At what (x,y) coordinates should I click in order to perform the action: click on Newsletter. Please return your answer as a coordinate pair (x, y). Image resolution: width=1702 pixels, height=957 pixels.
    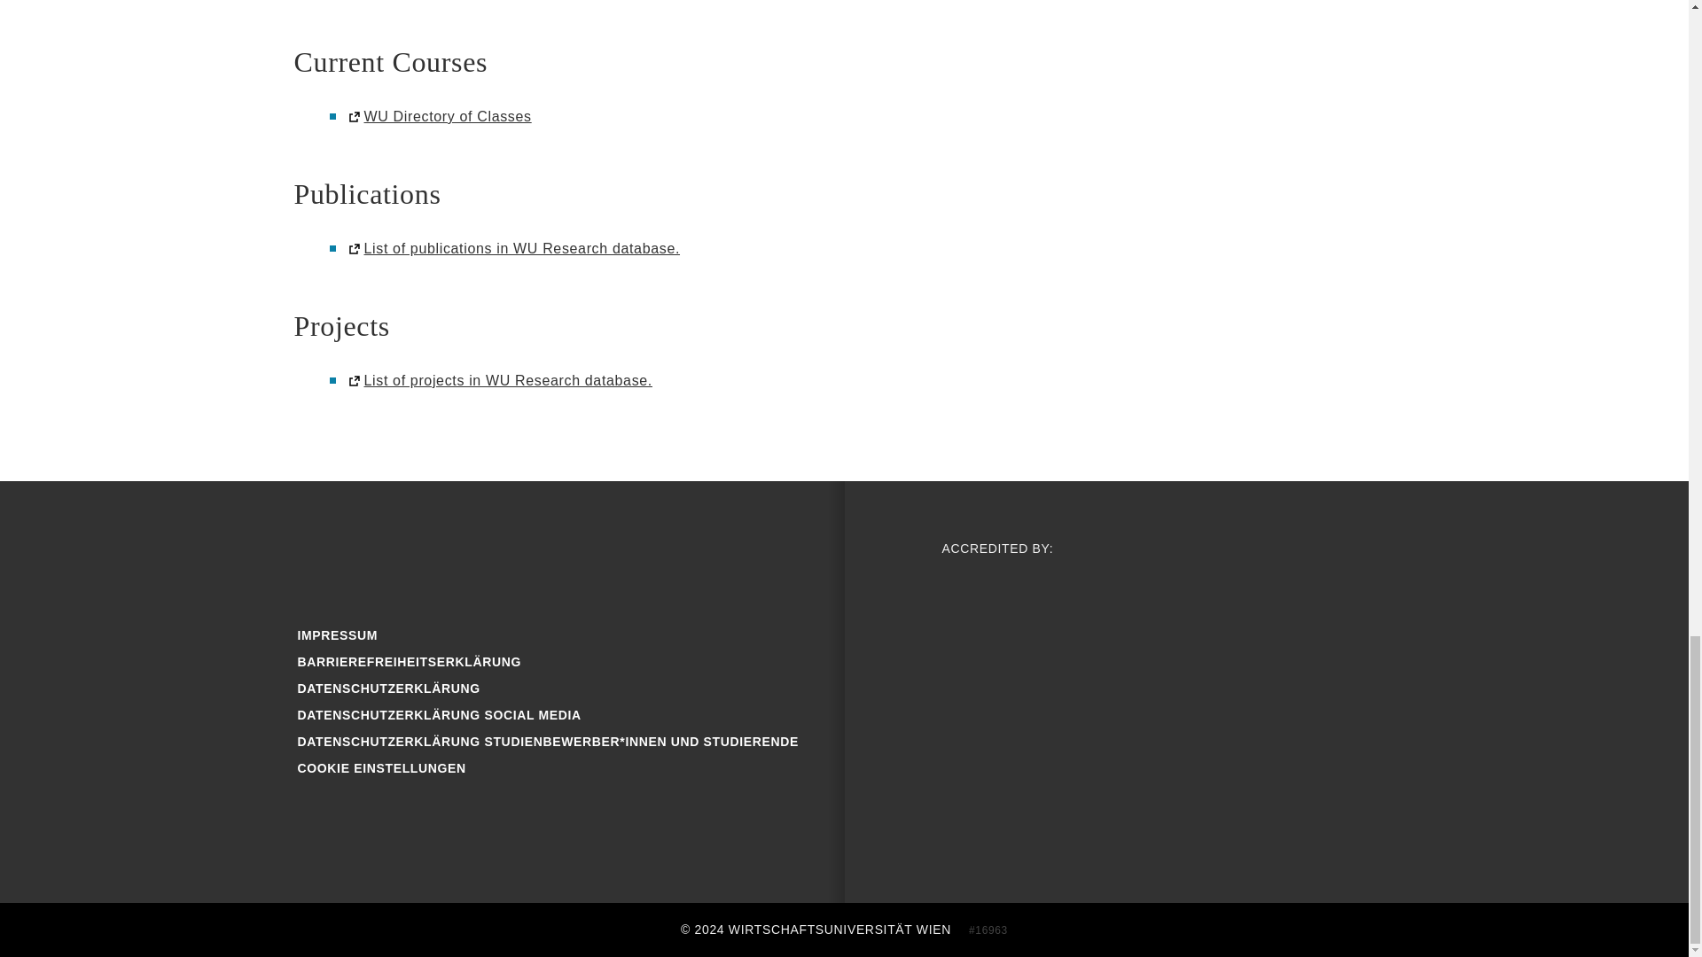
    Looking at the image, I should click on (668, 556).